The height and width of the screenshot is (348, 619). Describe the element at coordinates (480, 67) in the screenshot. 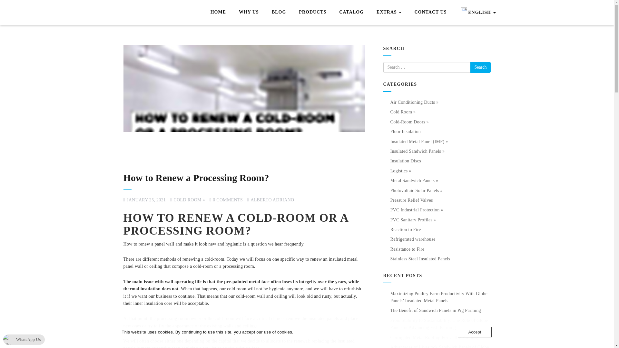

I see `Search` at that location.